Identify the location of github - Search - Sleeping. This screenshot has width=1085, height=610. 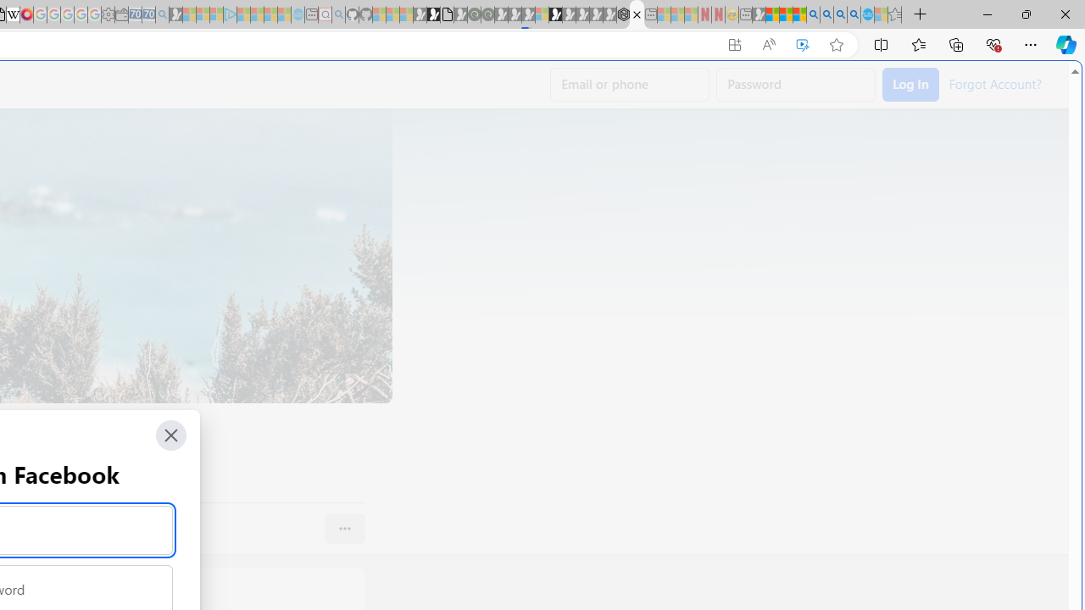
(338, 15).